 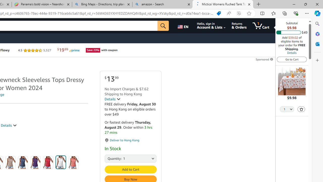 What do you see at coordinates (239, 13) in the screenshot?
I see `Enhance video` at bounding box center [239, 13].